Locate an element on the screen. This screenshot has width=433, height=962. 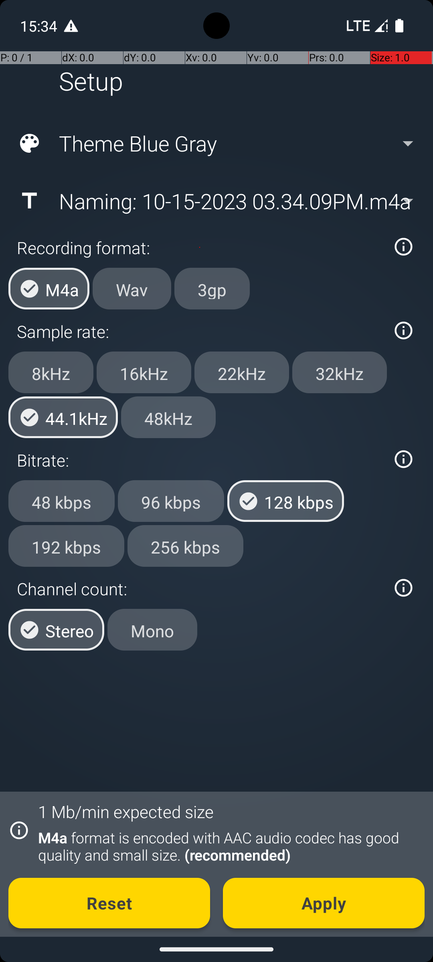
Battery 100 percent. is located at coordinates (399, 26).